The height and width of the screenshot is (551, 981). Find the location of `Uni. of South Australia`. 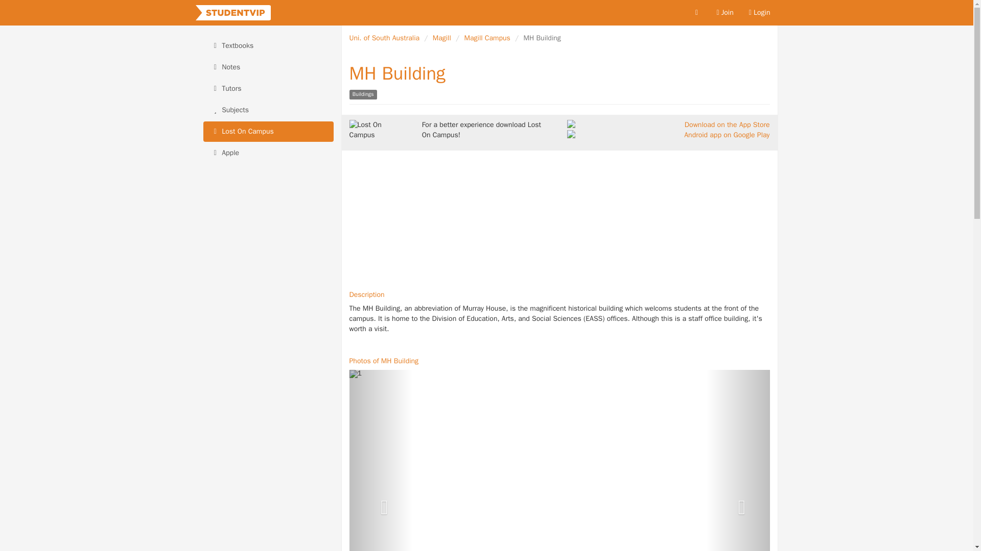

Uni. of South Australia is located at coordinates (384, 38).